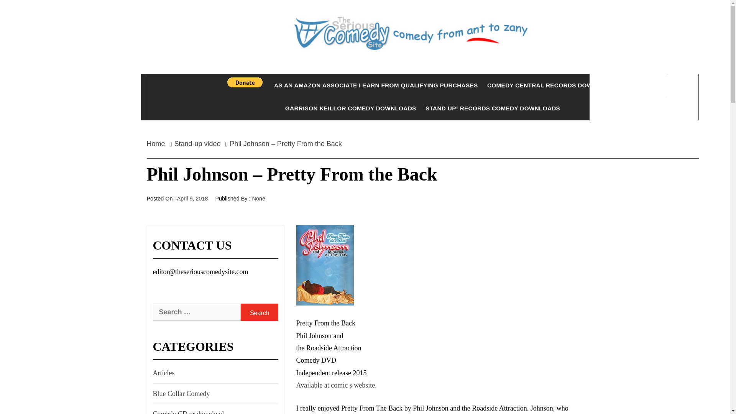 Image resolution: width=736 pixels, height=414 pixels. I want to click on GARRISON KEILLOR COMEDY DOWNLOADS, so click(350, 108).